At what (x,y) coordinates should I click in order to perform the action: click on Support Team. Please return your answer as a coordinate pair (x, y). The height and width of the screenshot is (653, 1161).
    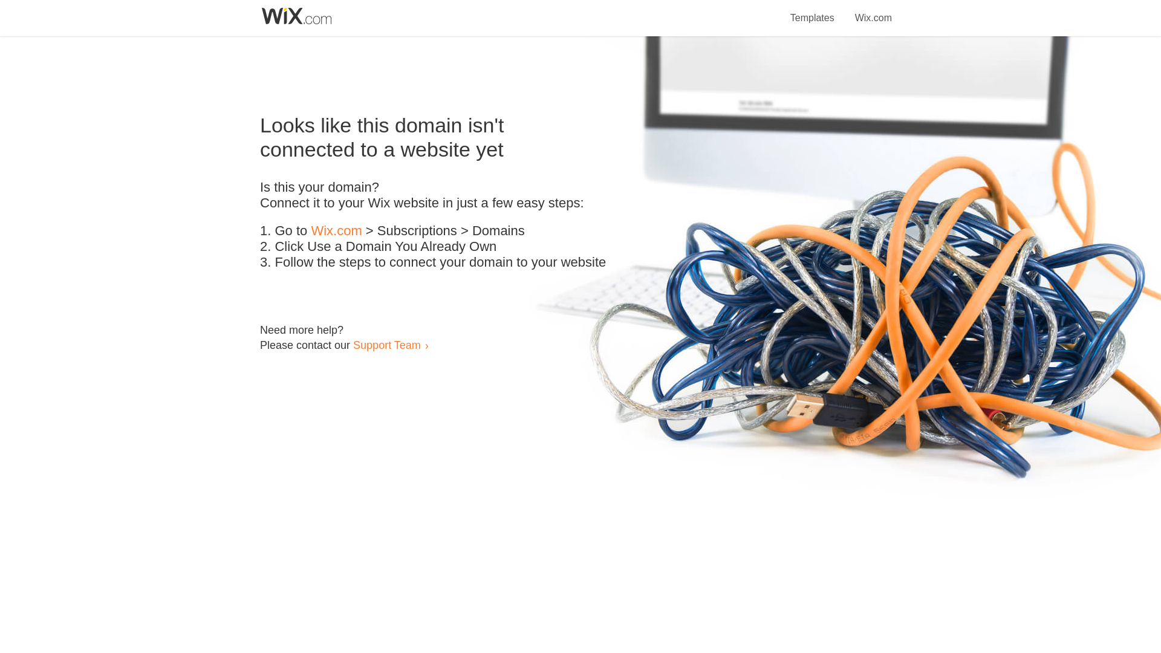
    Looking at the image, I should click on (386, 345).